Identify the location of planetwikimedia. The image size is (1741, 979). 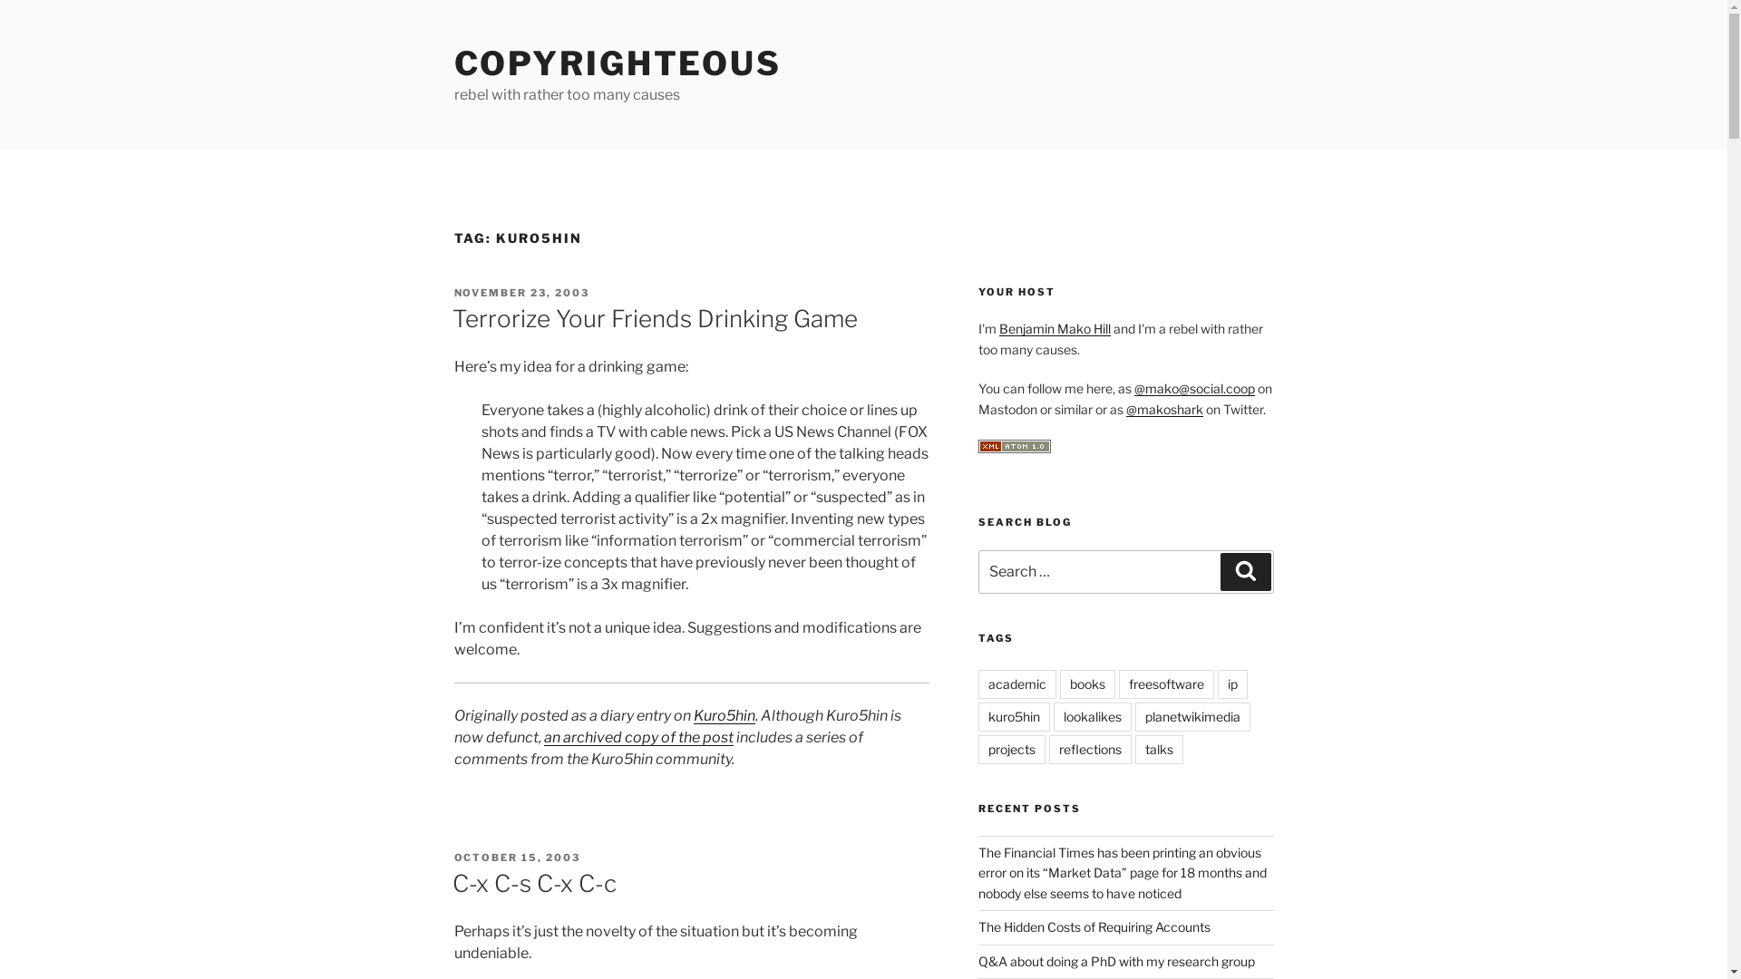
(1193, 717).